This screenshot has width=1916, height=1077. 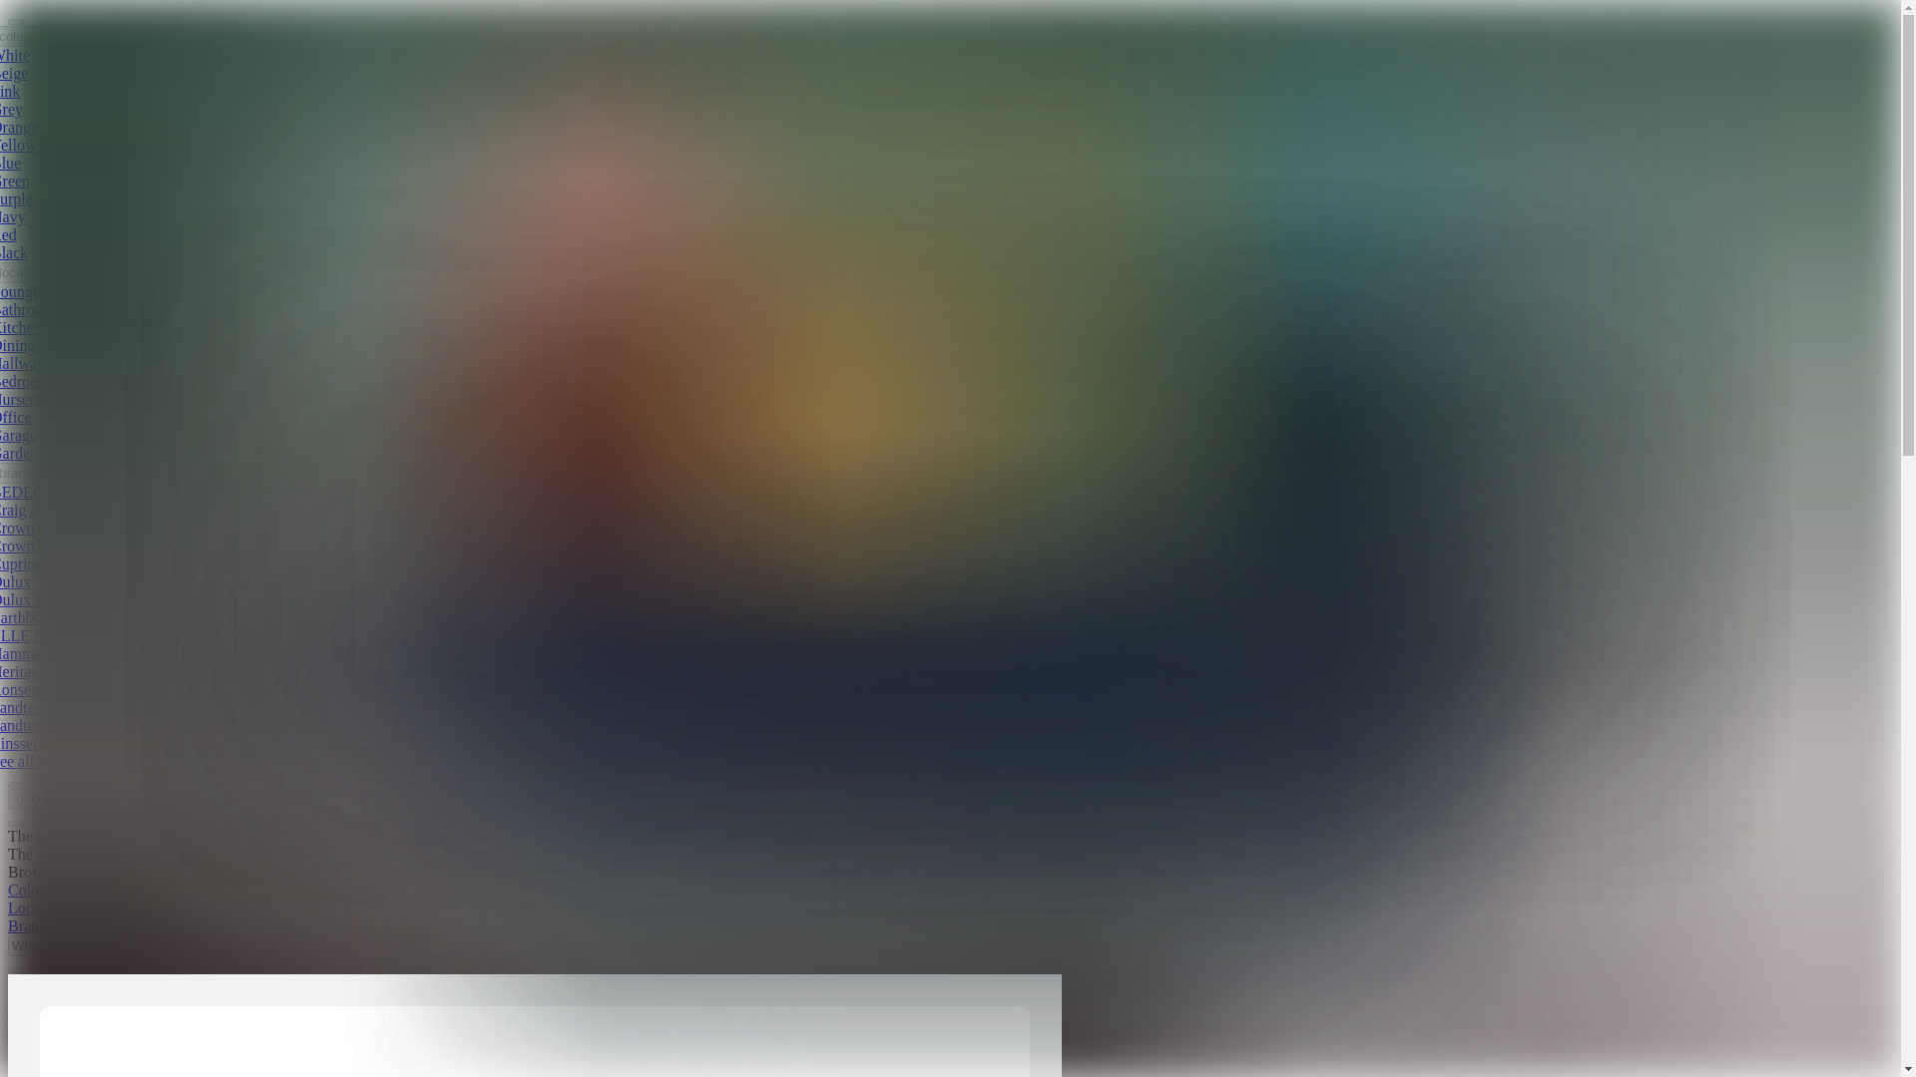 I want to click on ELLE Decoration, so click(x=52, y=634).